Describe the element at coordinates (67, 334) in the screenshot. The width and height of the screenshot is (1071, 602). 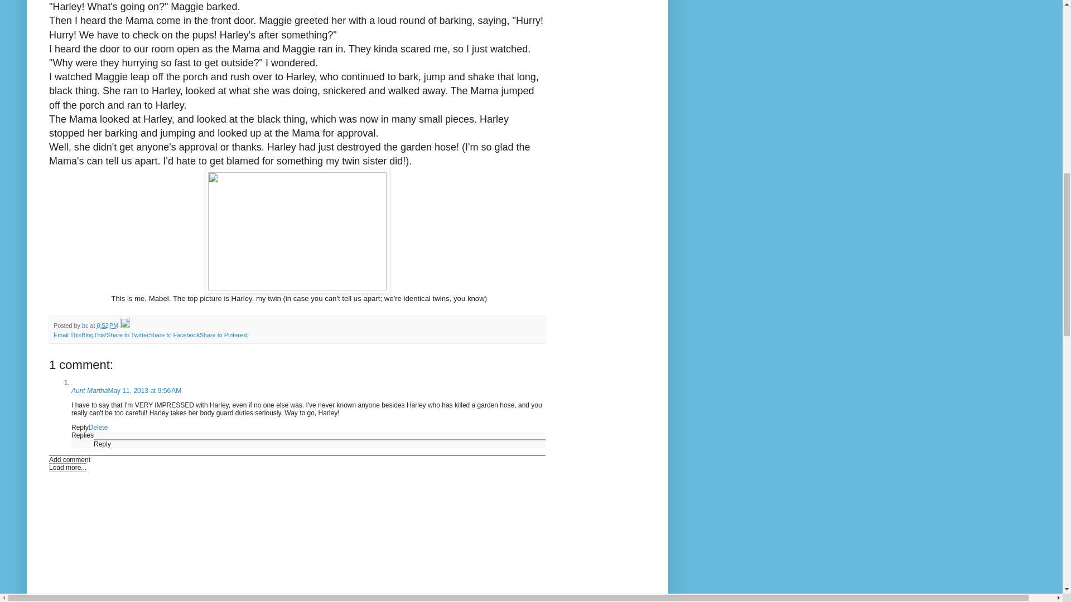
I see `Email This` at that location.